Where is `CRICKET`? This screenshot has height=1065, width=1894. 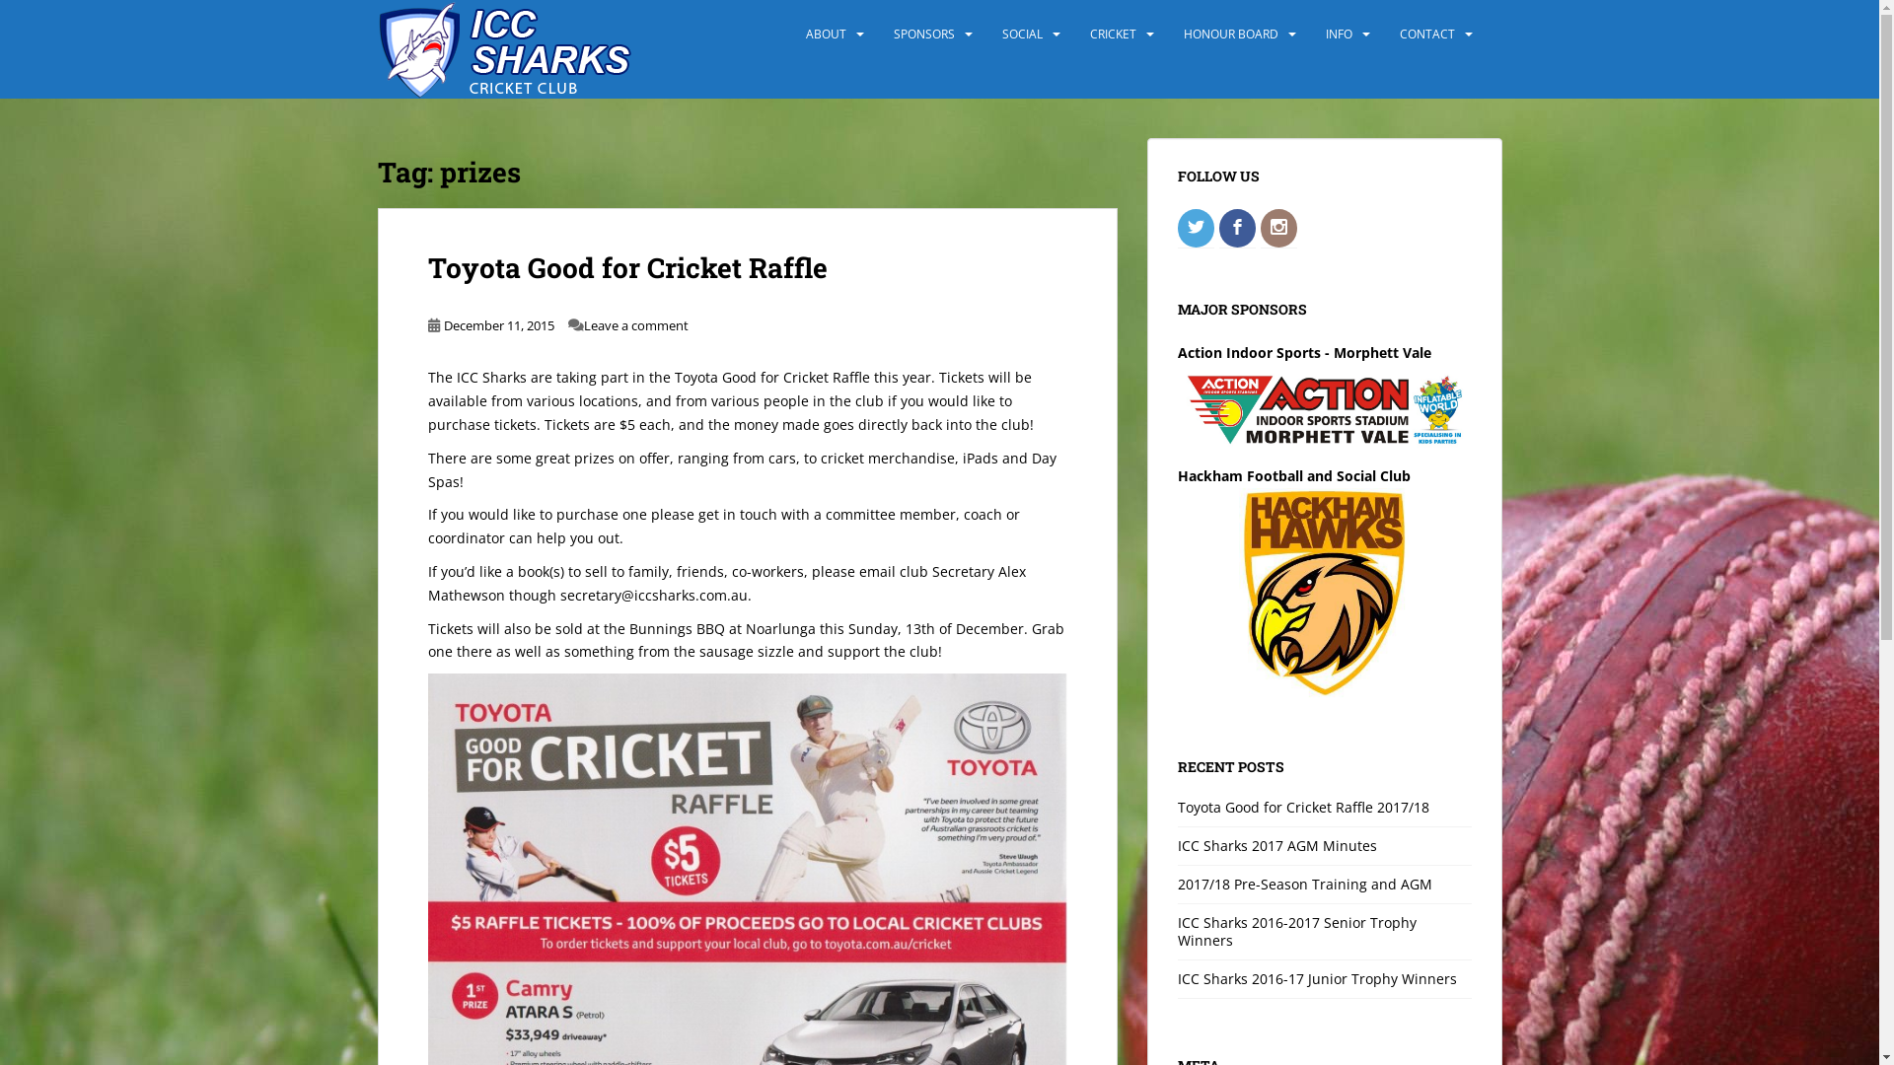
CRICKET is located at coordinates (1113, 35).